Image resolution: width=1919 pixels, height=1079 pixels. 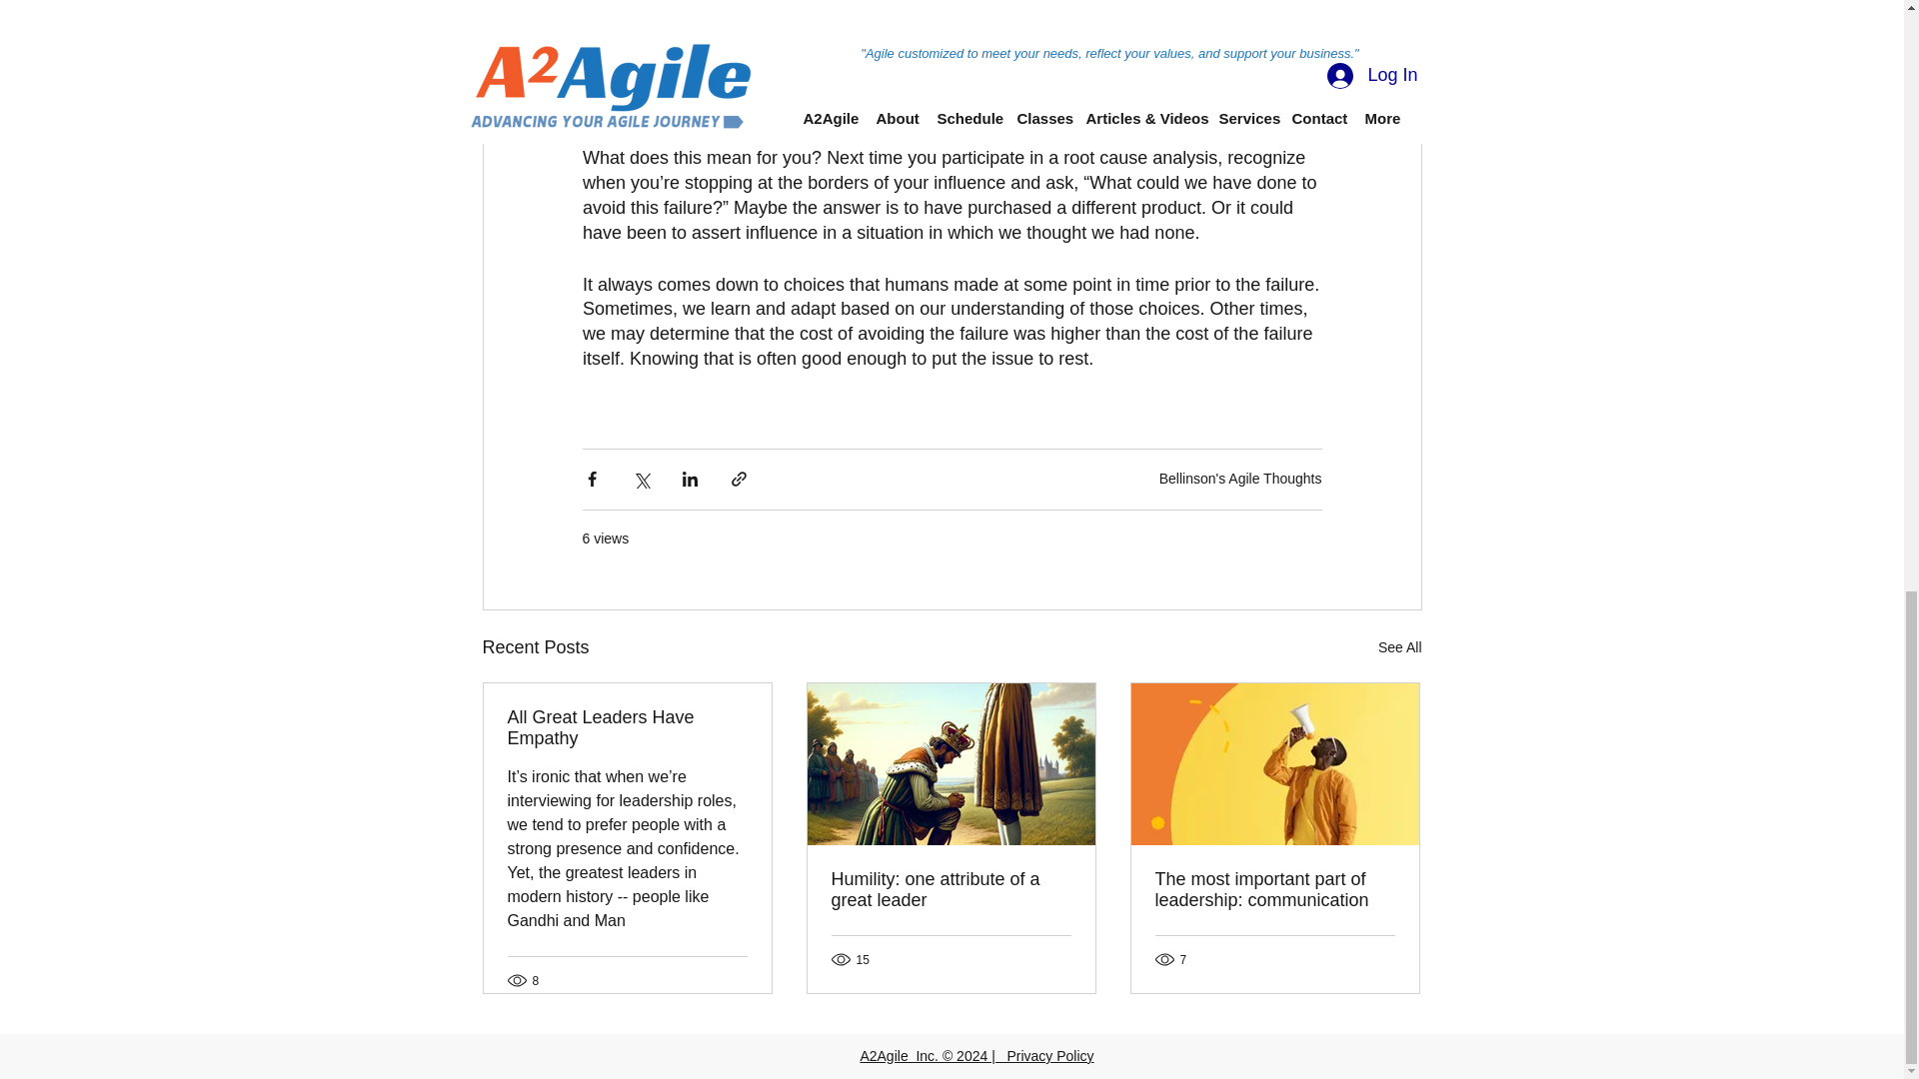 I want to click on See All, so click(x=1399, y=647).